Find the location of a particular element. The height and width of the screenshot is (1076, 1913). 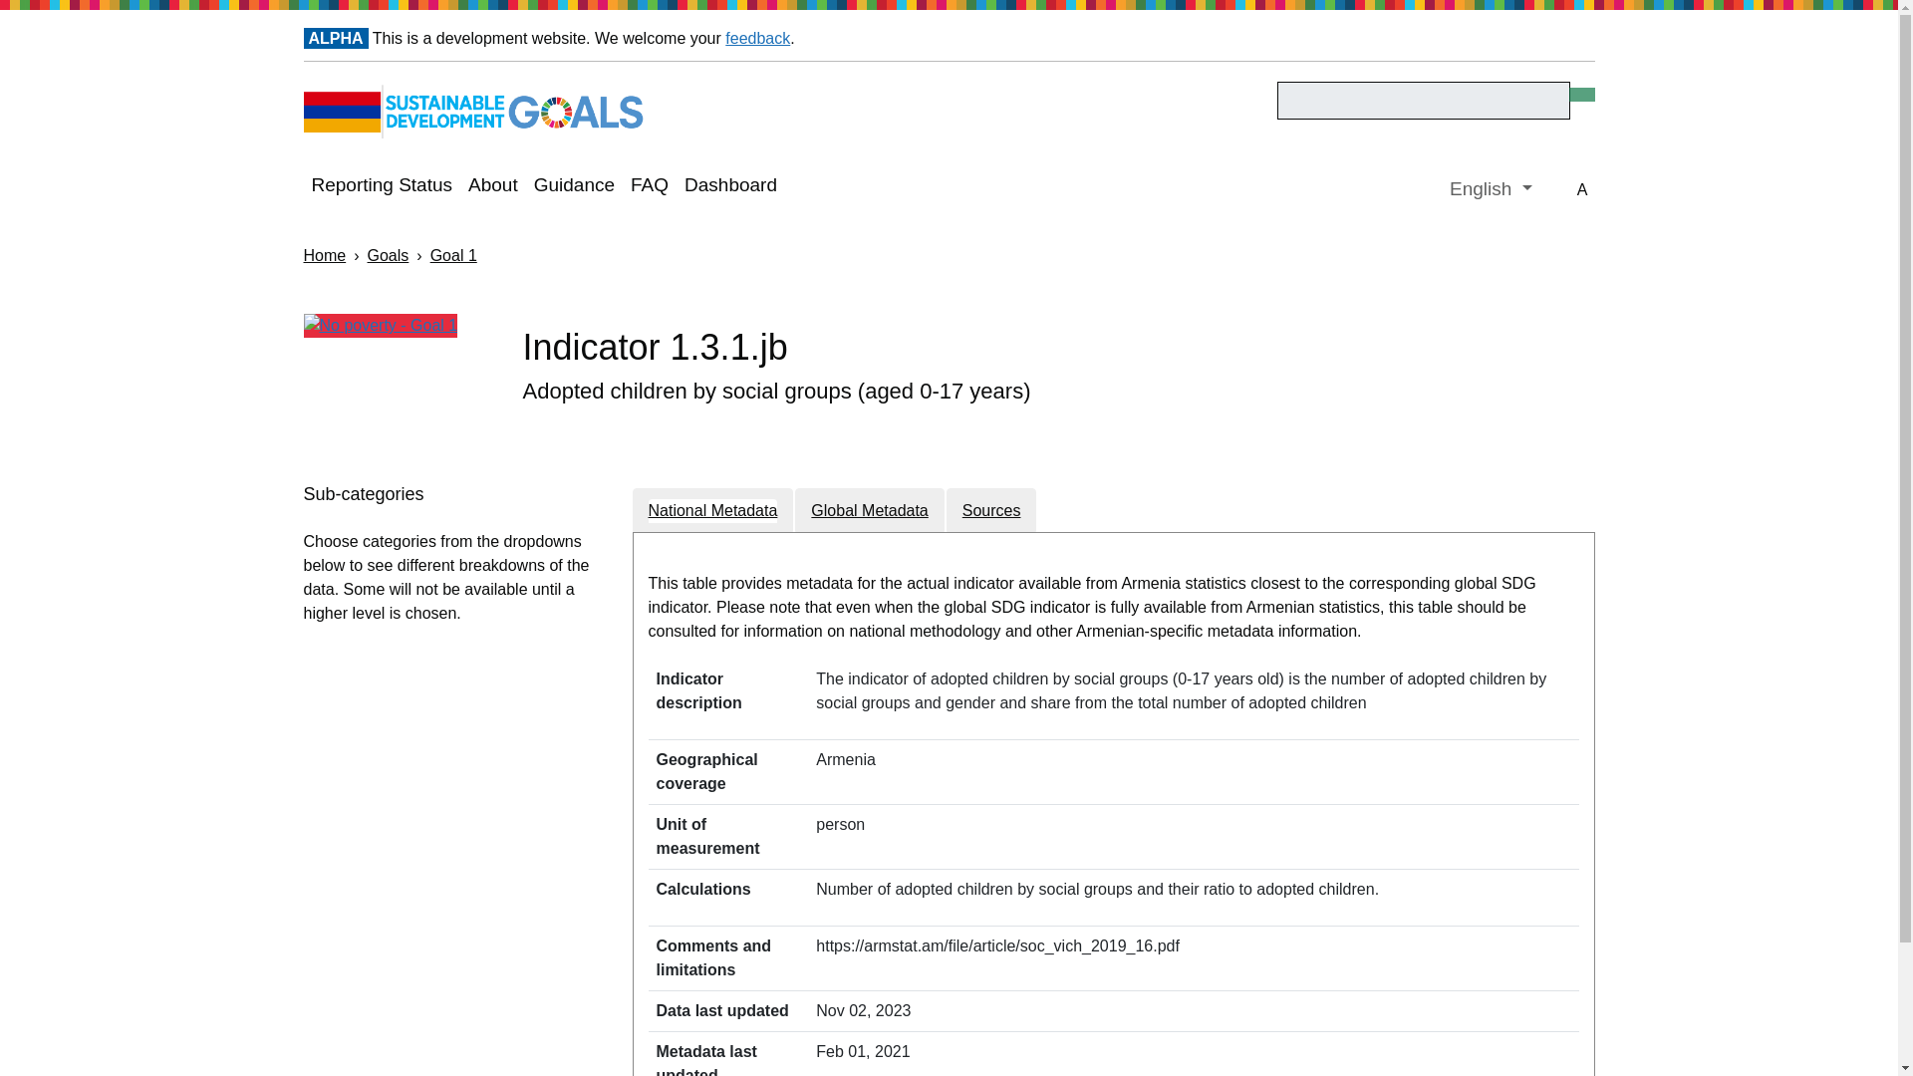

feedback is located at coordinates (757, 38).